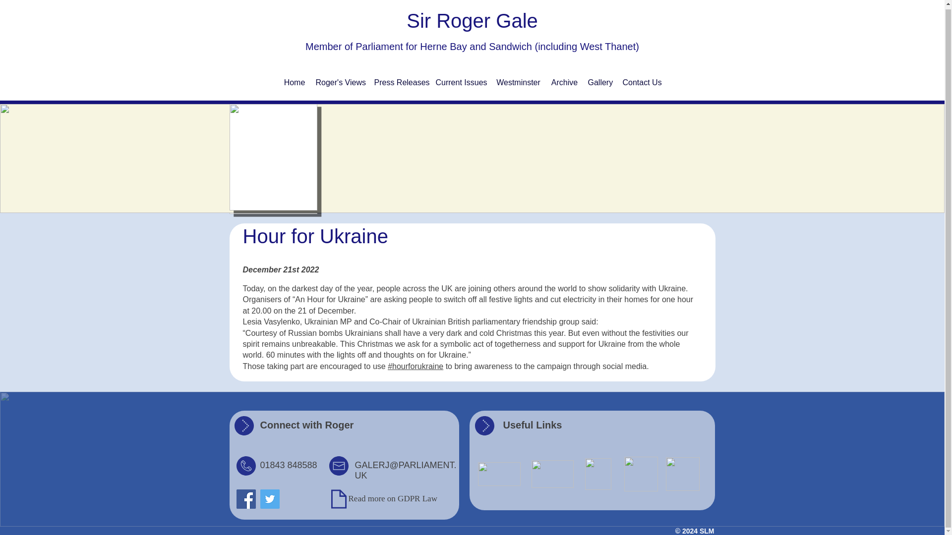  Describe the element at coordinates (460, 80) in the screenshot. I see `Current Issues` at that location.